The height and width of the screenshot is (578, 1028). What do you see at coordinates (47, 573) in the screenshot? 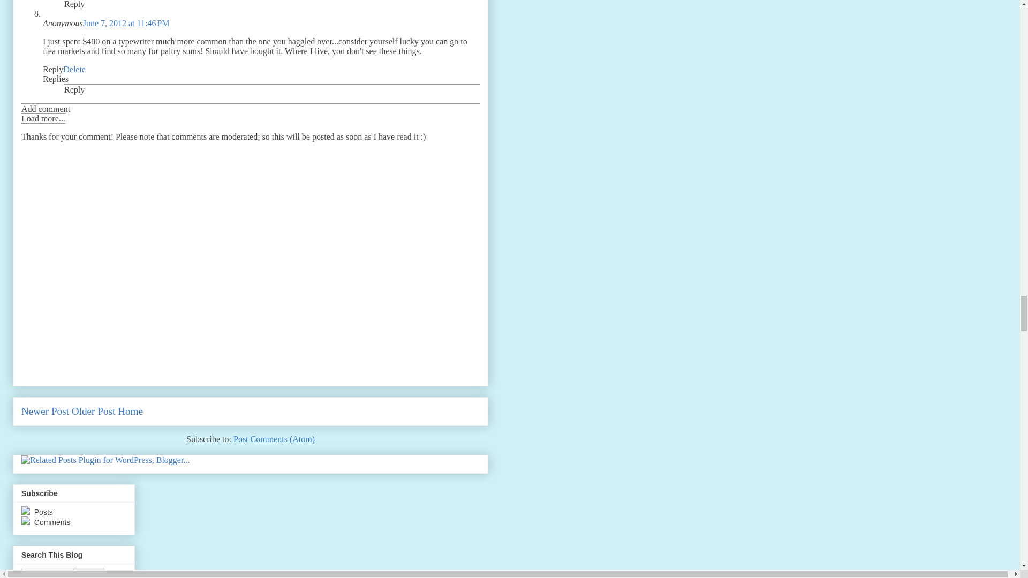
I see `search` at bounding box center [47, 573].